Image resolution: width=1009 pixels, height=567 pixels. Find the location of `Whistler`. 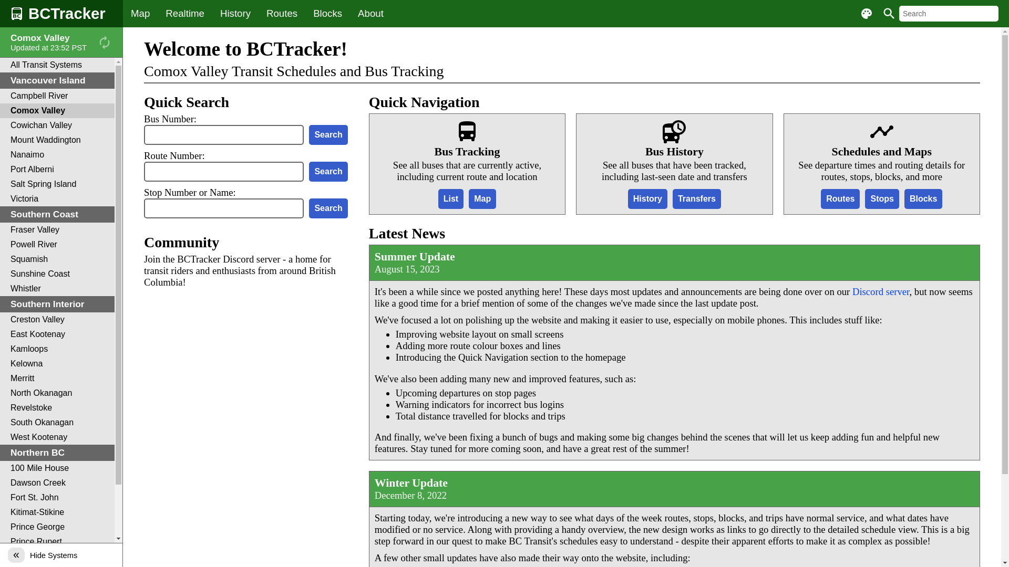

Whistler is located at coordinates (57, 289).